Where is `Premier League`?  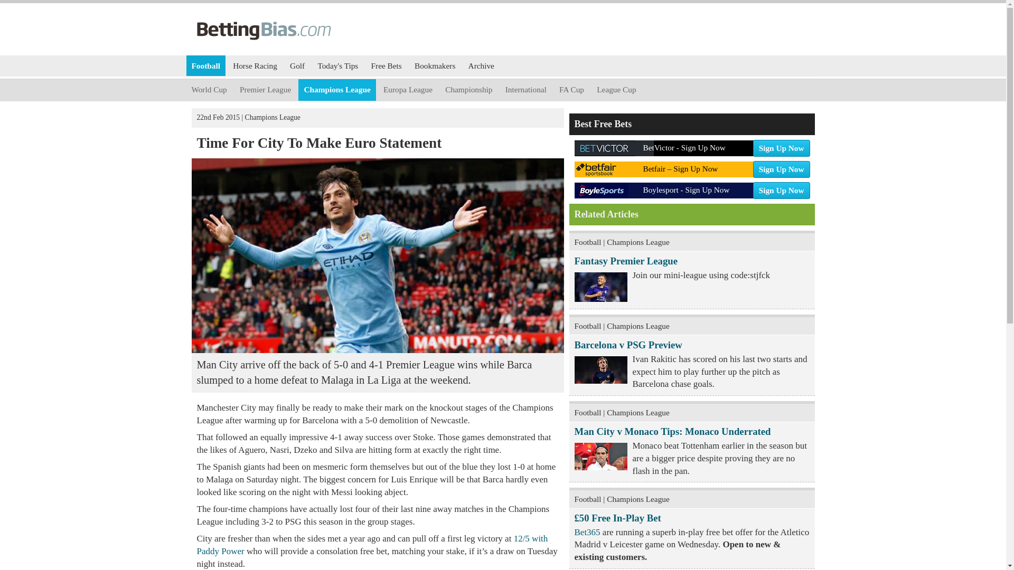 Premier League is located at coordinates (482, 65).